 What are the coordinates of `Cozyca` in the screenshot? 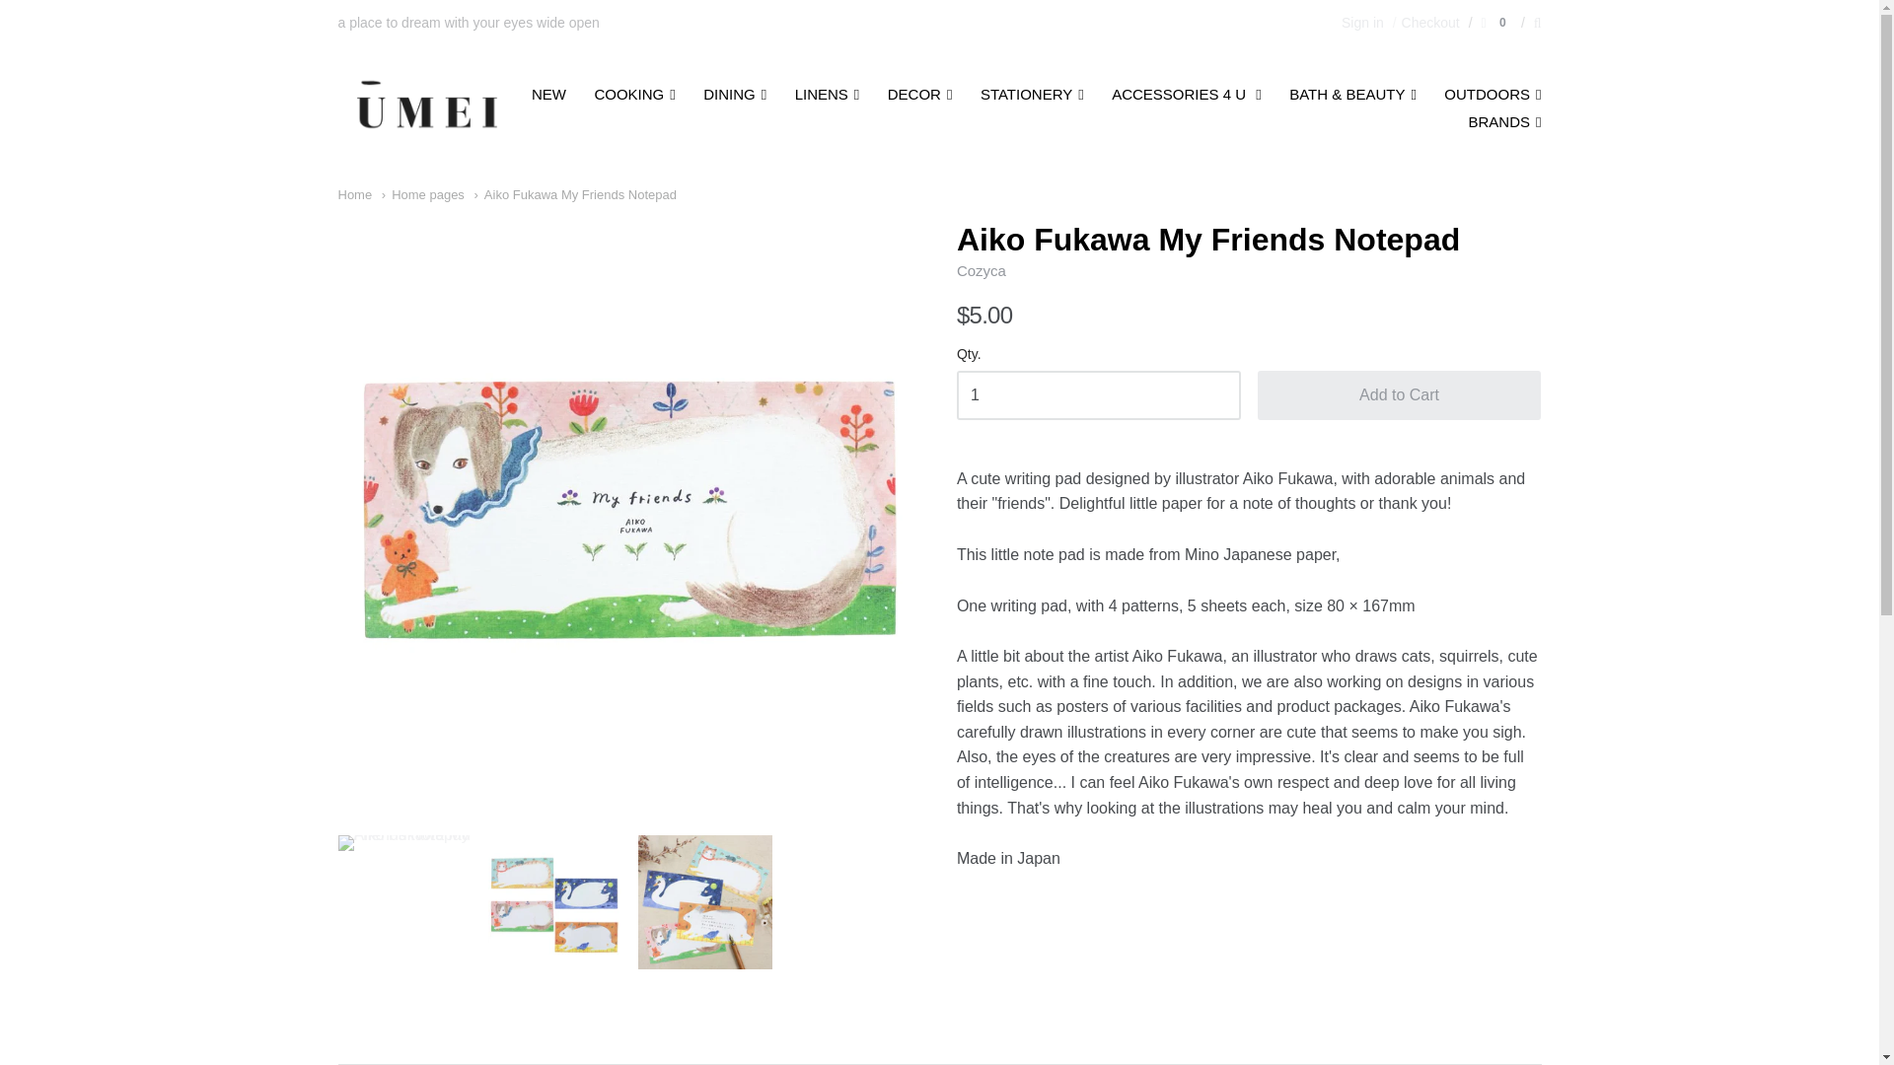 It's located at (981, 270).